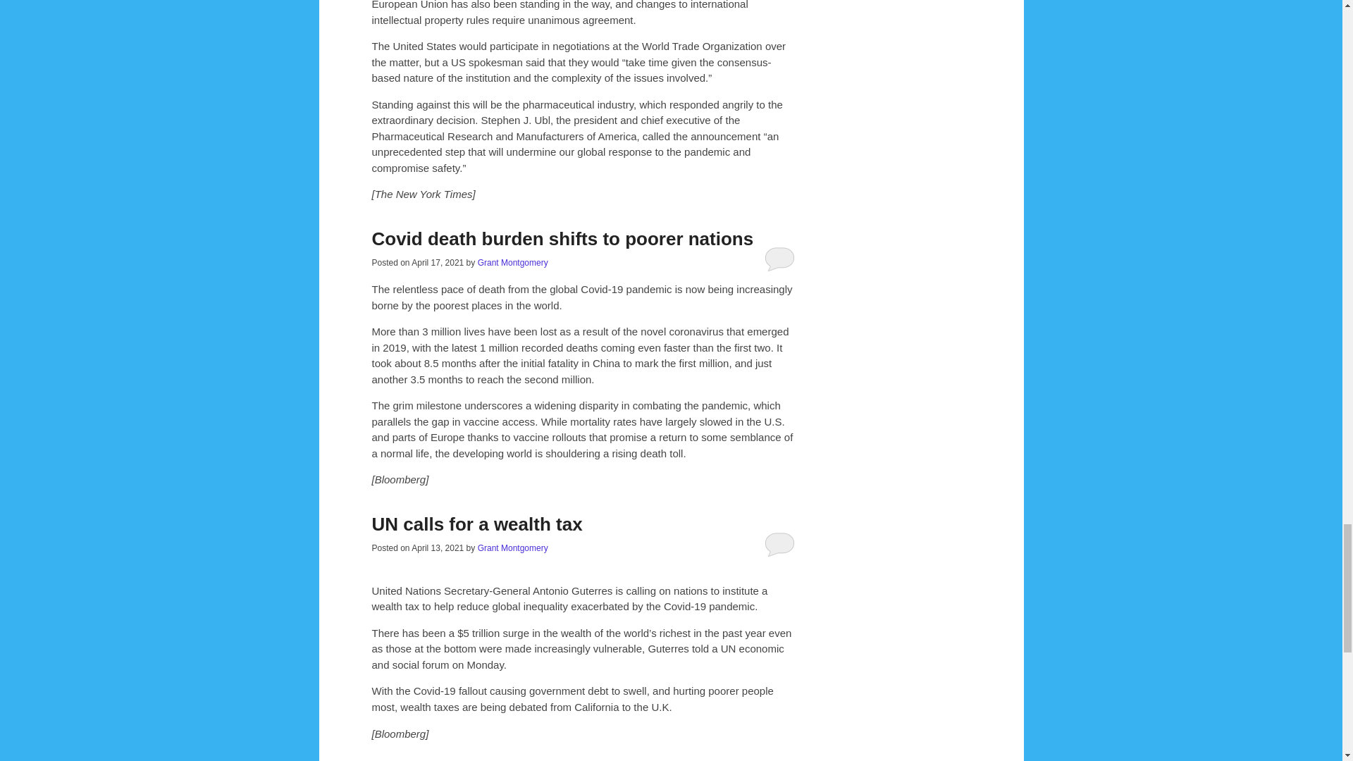 The width and height of the screenshot is (1353, 761). What do you see at coordinates (512, 548) in the screenshot?
I see `Grant Montgomery` at bounding box center [512, 548].